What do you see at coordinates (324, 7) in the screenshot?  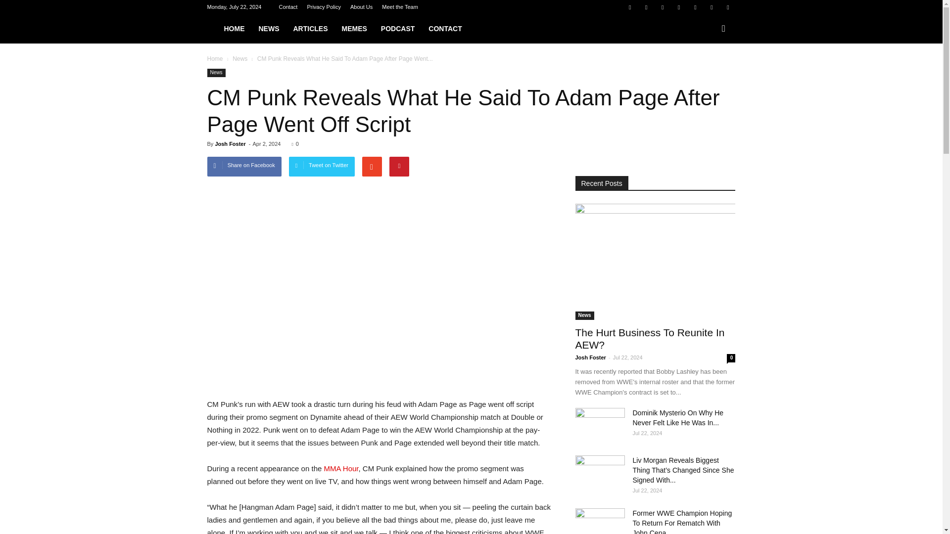 I see `Privacy Policy` at bounding box center [324, 7].